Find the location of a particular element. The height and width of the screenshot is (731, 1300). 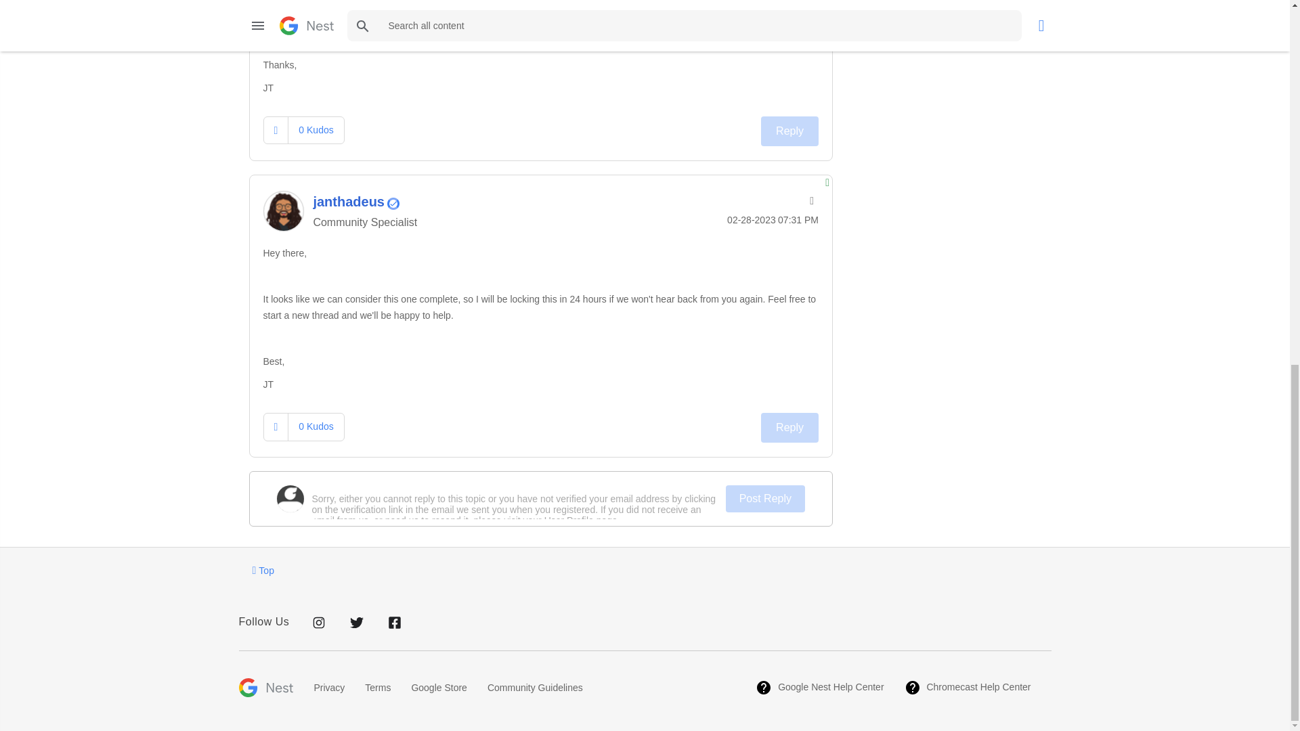

janthadeus is located at coordinates (282, 211).